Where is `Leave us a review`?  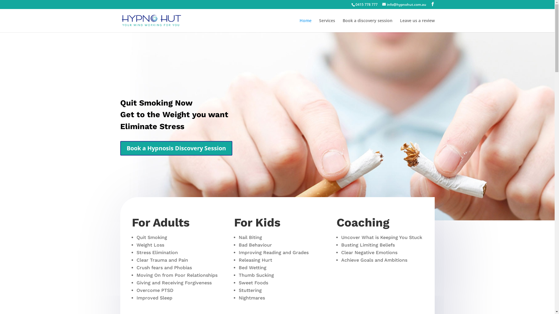
Leave us a review is located at coordinates (418, 26).